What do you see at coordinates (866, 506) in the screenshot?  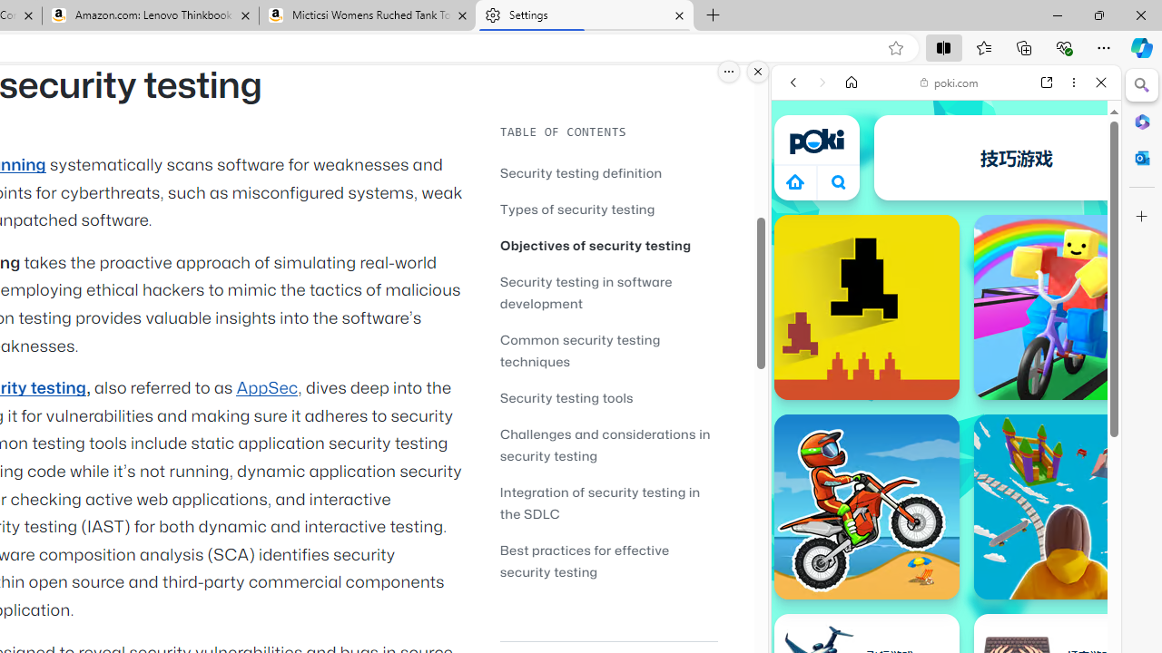 I see `Moto X3M` at bounding box center [866, 506].